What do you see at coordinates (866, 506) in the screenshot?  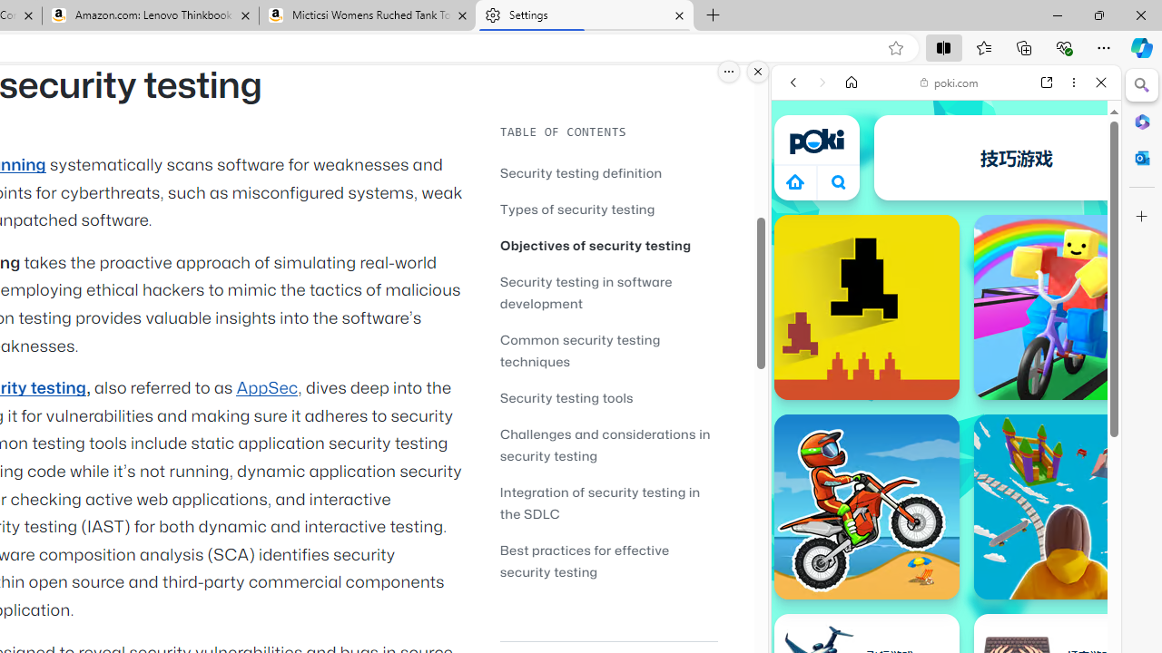 I see `Moto X3M` at bounding box center [866, 506].